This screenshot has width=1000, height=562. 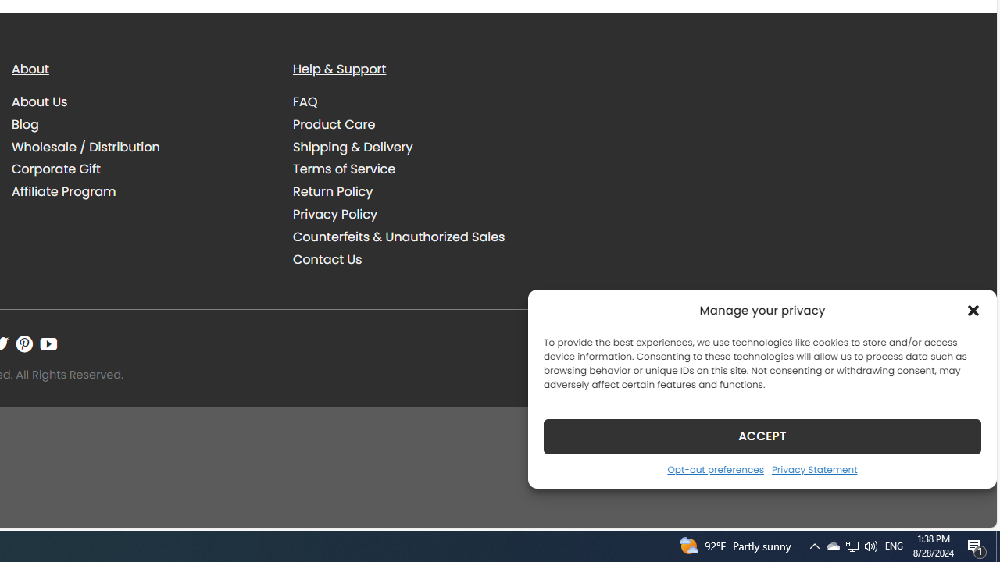 What do you see at coordinates (333, 192) in the screenshot?
I see `Return Policy` at bounding box center [333, 192].